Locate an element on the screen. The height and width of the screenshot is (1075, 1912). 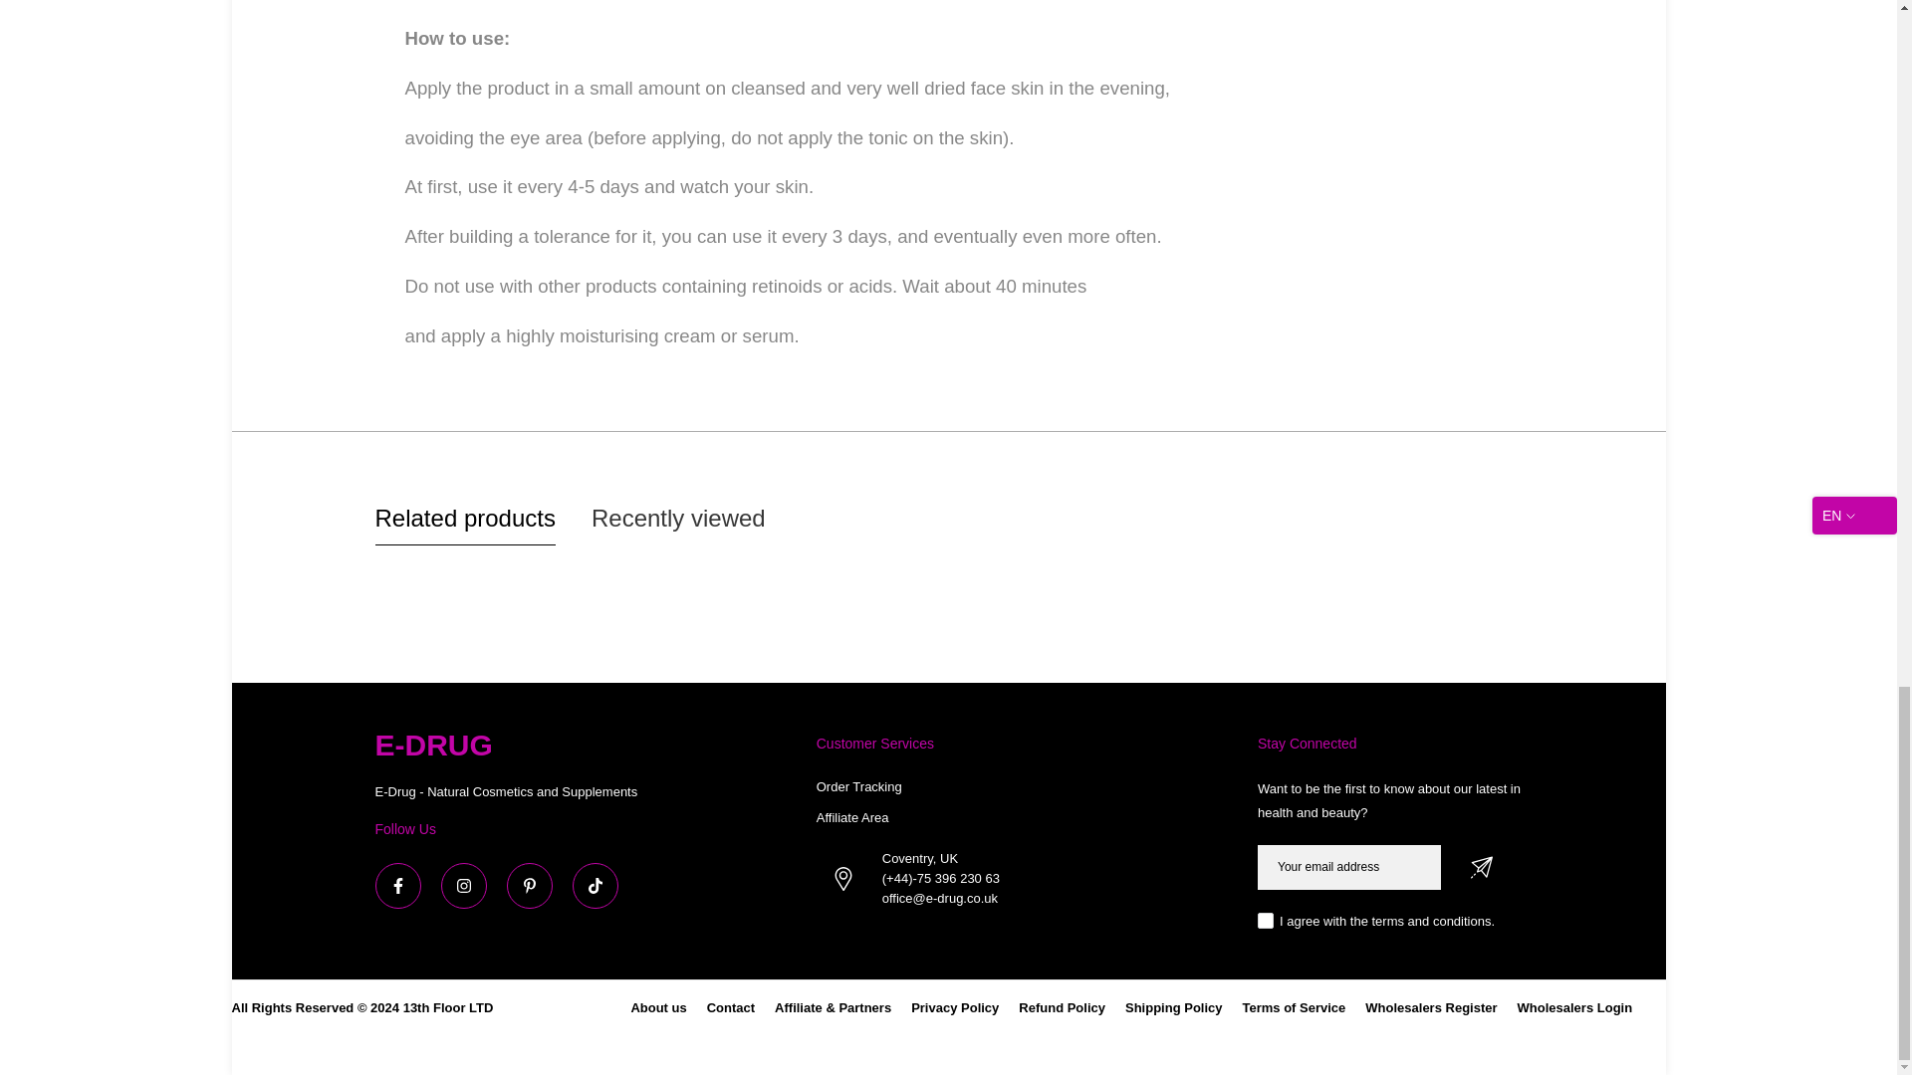
Follow on Instagram is located at coordinates (462, 886).